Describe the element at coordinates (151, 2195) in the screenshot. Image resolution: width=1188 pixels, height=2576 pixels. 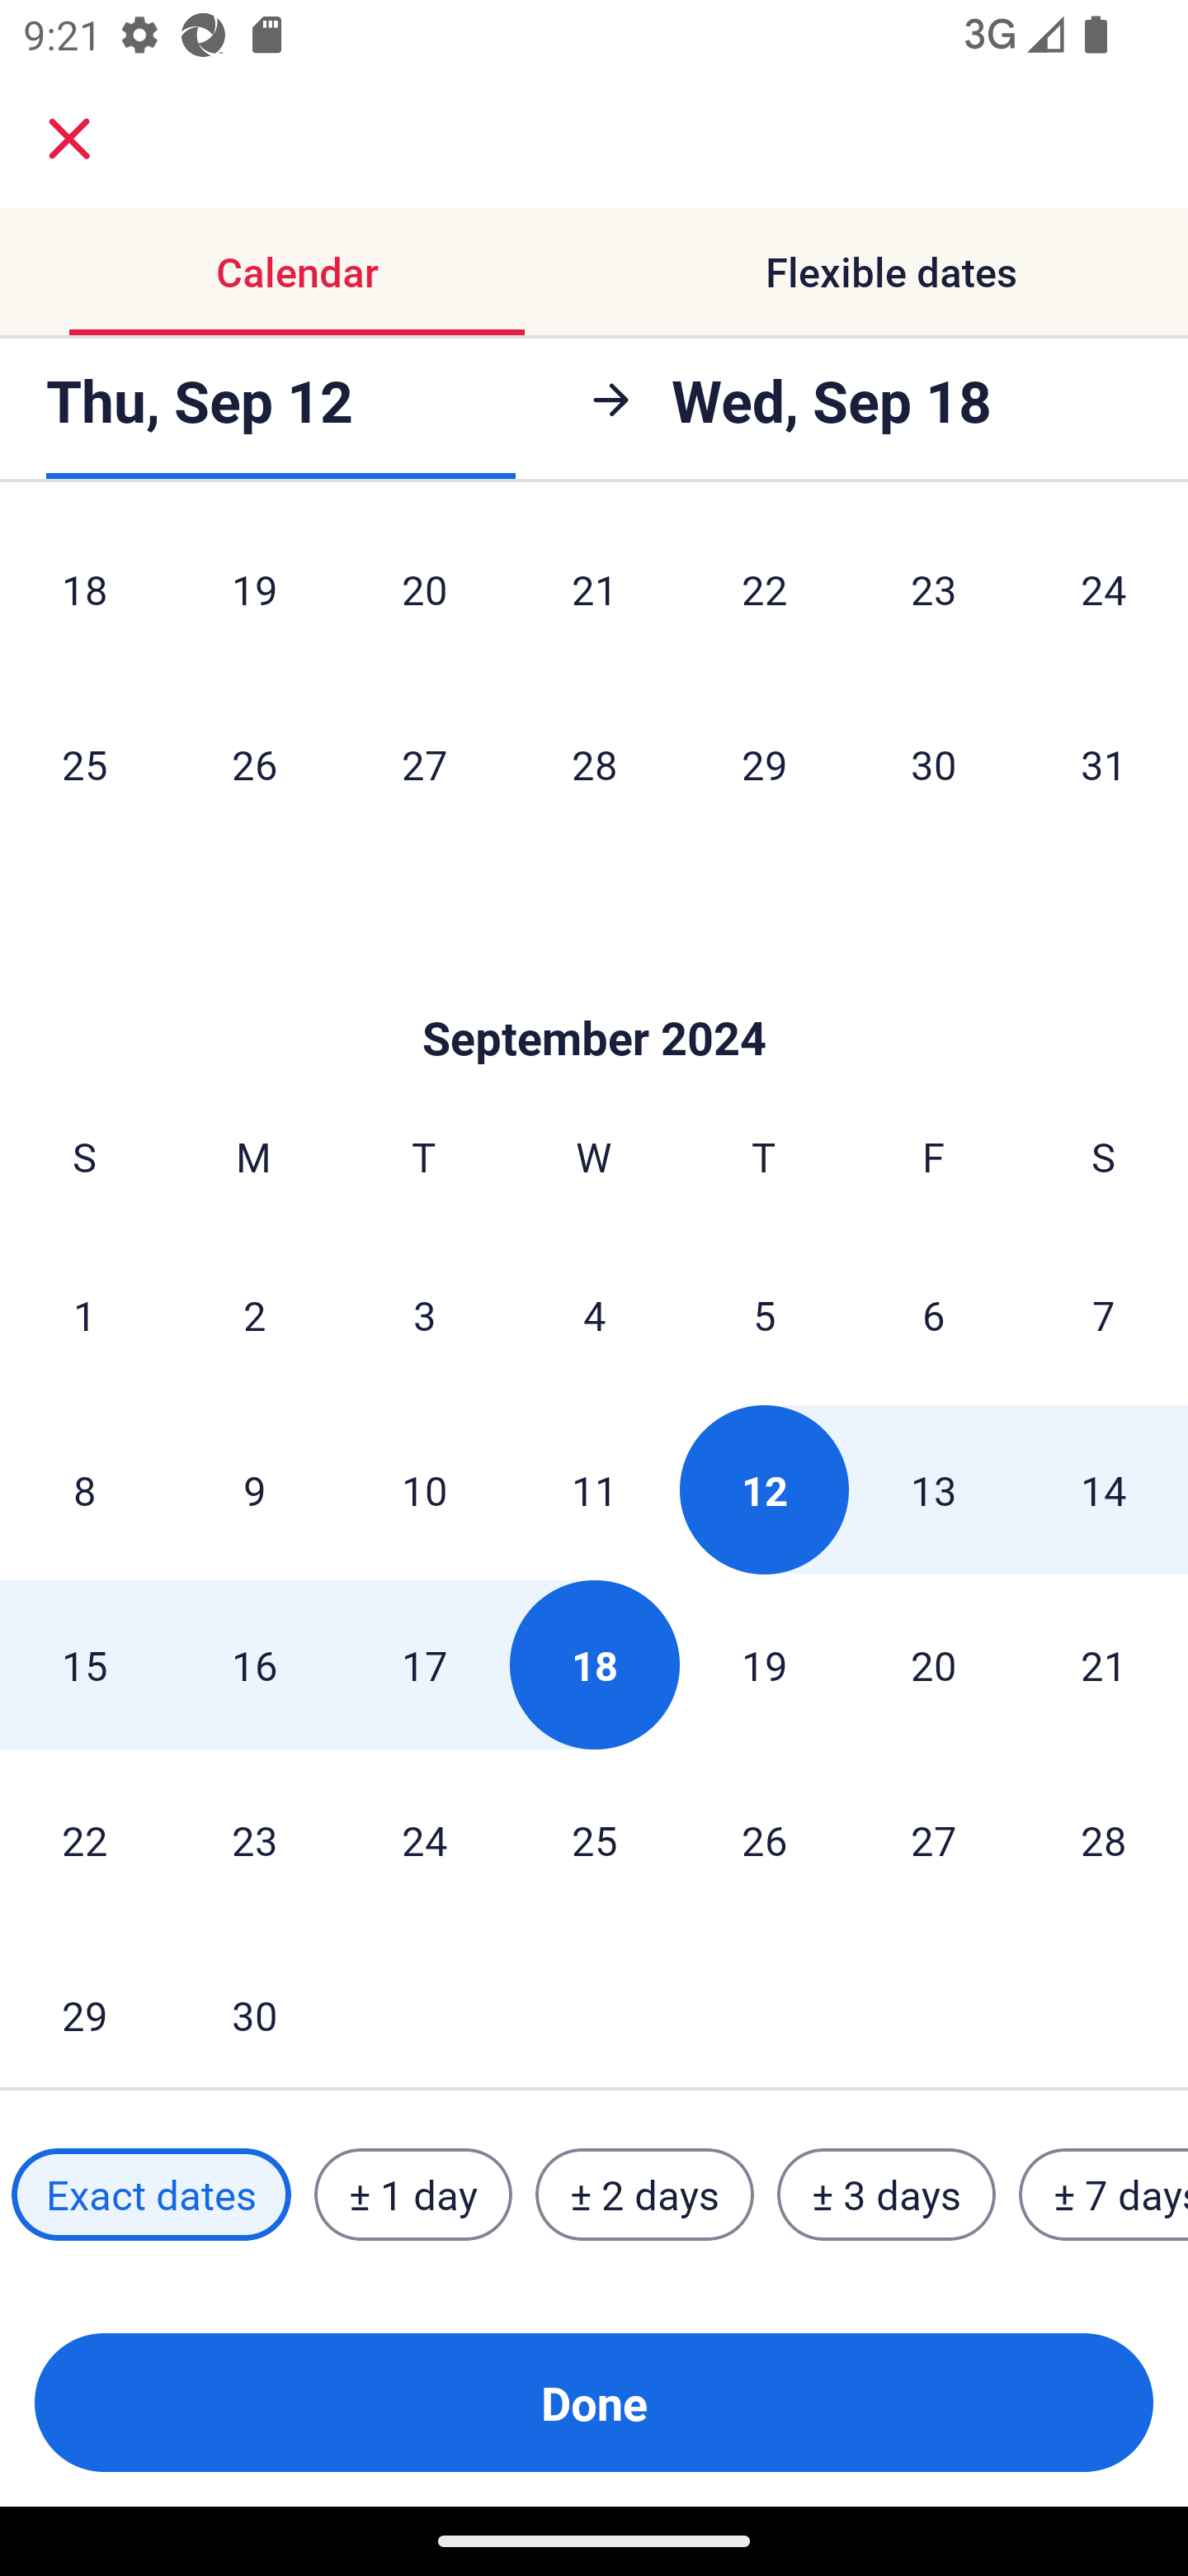
I see `Exact dates` at that location.